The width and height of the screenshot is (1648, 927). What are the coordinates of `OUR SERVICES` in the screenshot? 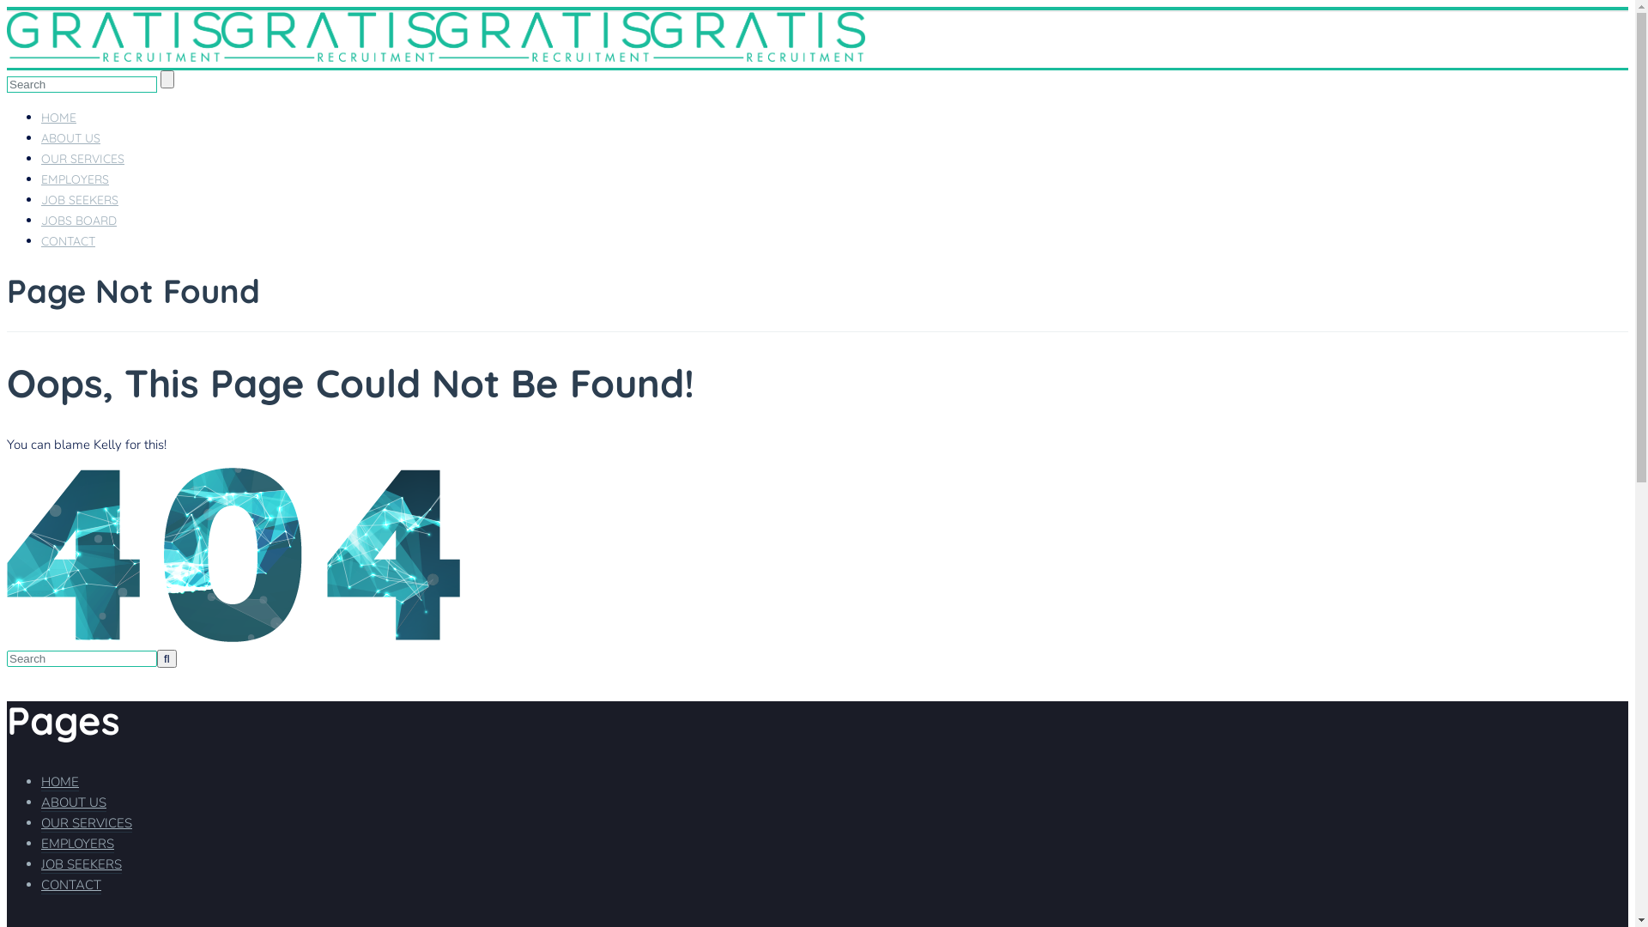 It's located at (82, 159).